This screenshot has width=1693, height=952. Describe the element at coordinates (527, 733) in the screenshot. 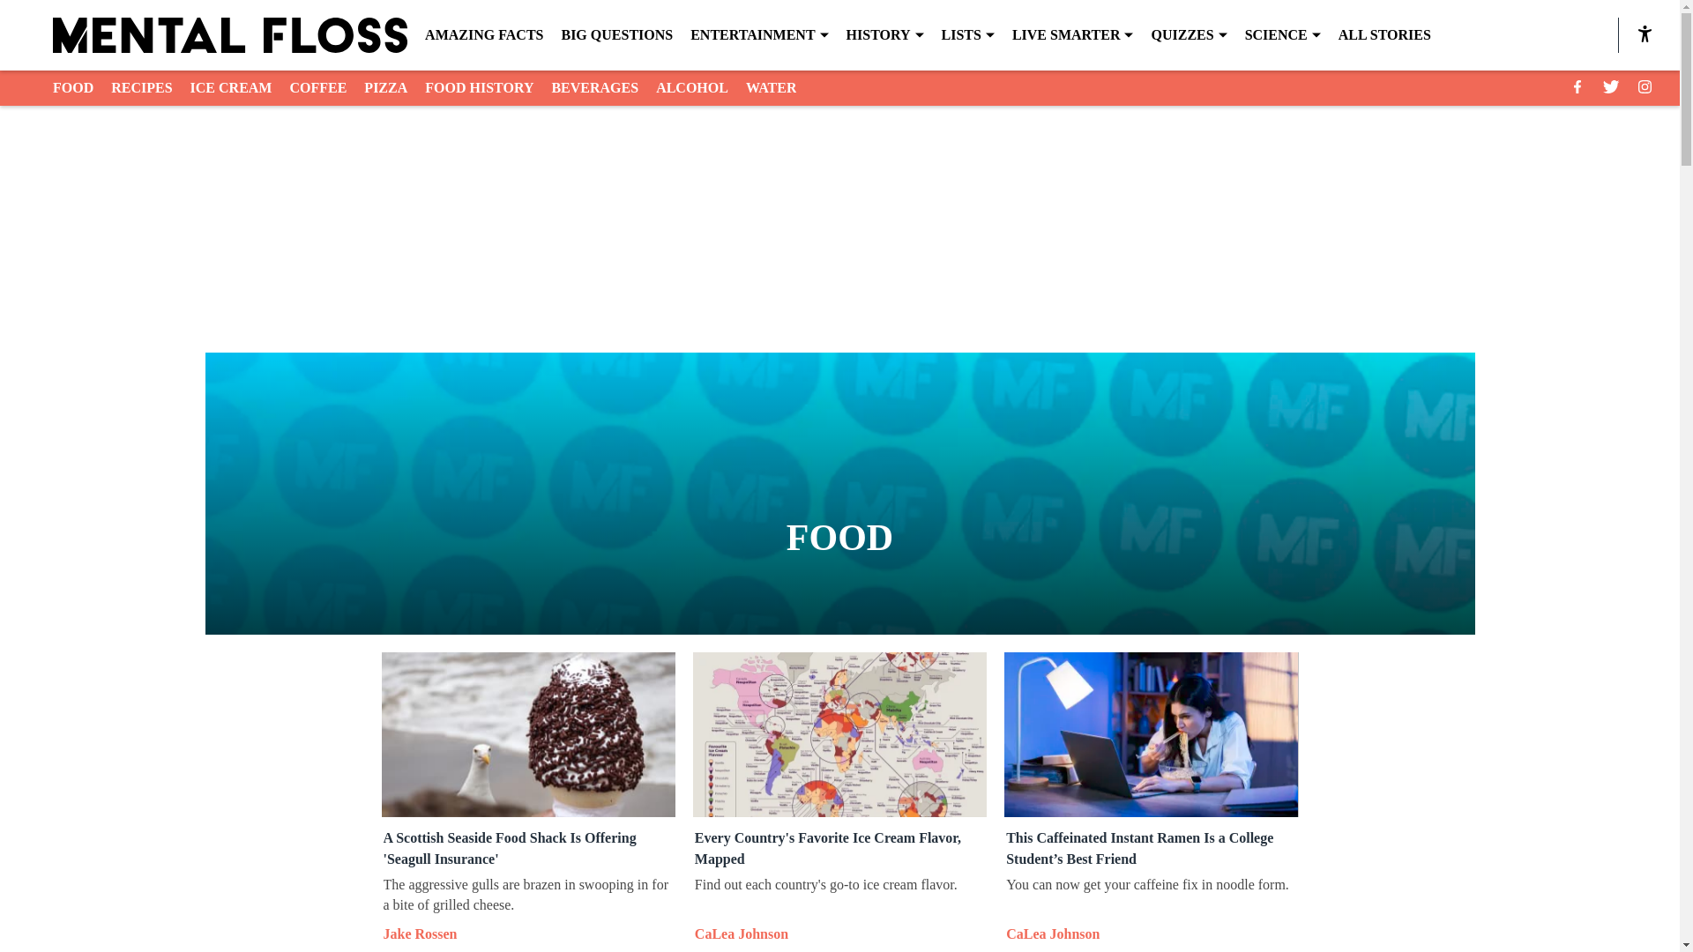

I see `This won't end well.` at that location.